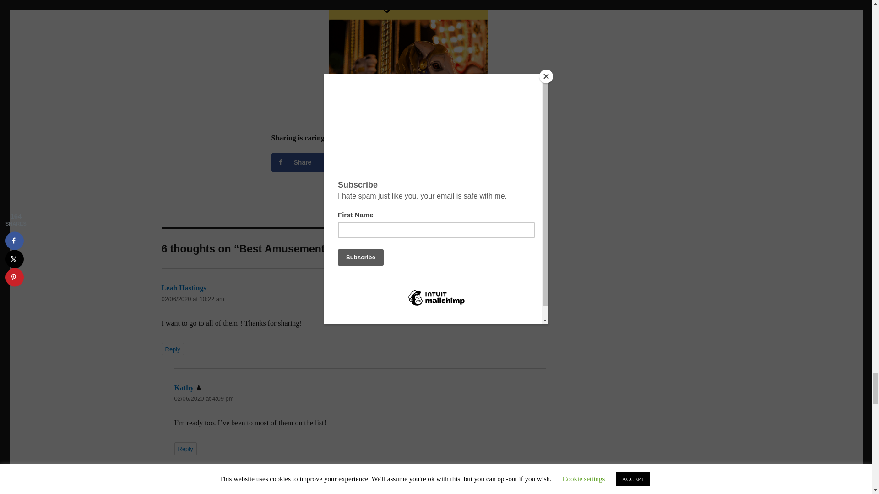 This screenshot has height=494, width=879. Describe the element at coordinates (184, 388) in the screenshot. I see `Kathy` at that location.